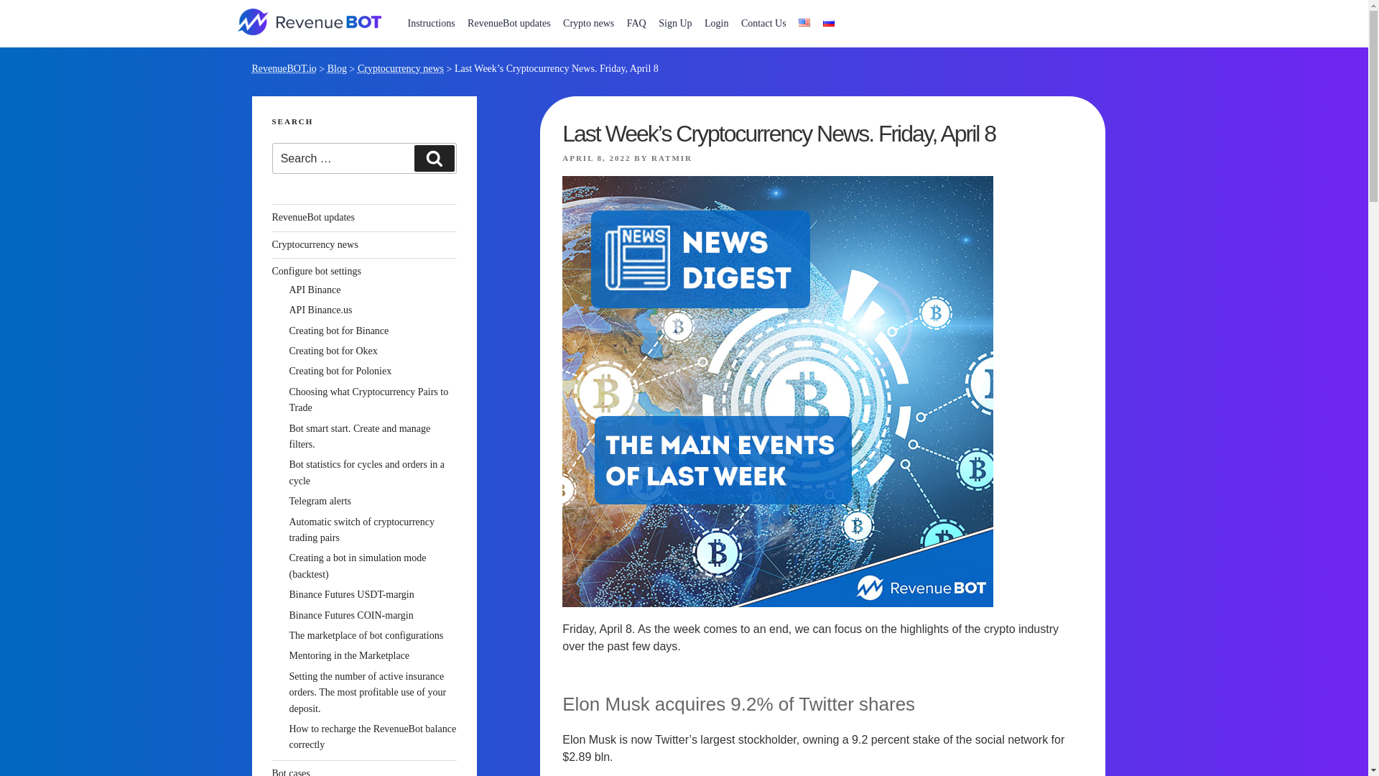 This screenshot has width=1379, height=776. Describe the element at coordinates (338, 68) in the screenshot. I see `Blog` at that location.